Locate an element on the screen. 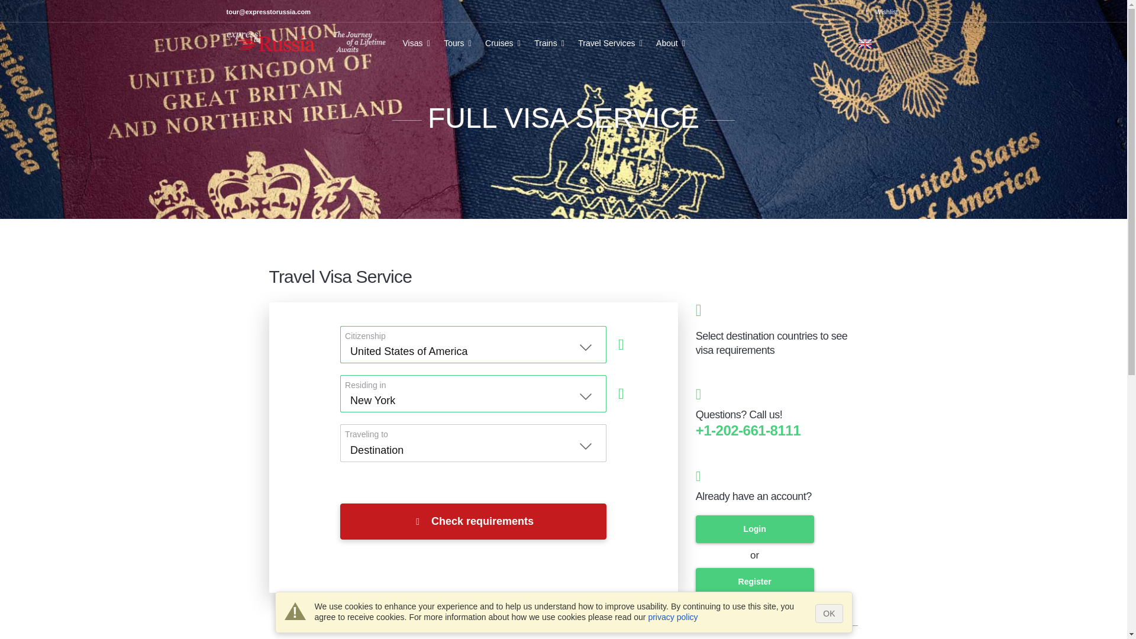 Image resolution: width=1136 pixels, height=639 pixels. Tours is located at coordinates (459, 47).